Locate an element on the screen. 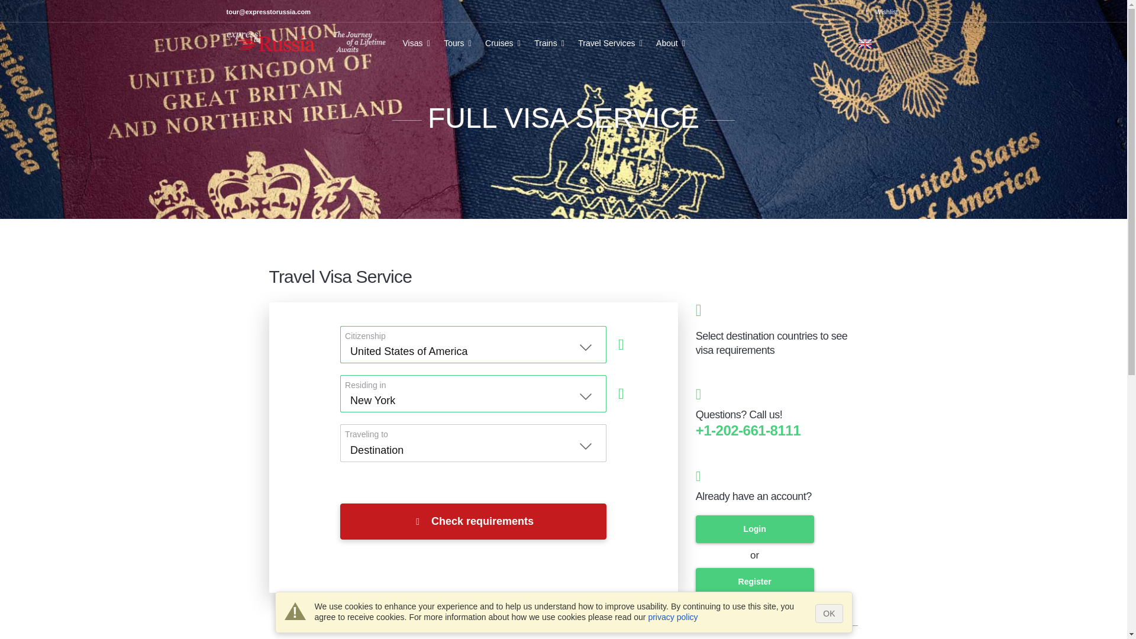 Image resolution: width=1136 pixels, height=639 pixels. Tours is located at coordinates (459, 47).